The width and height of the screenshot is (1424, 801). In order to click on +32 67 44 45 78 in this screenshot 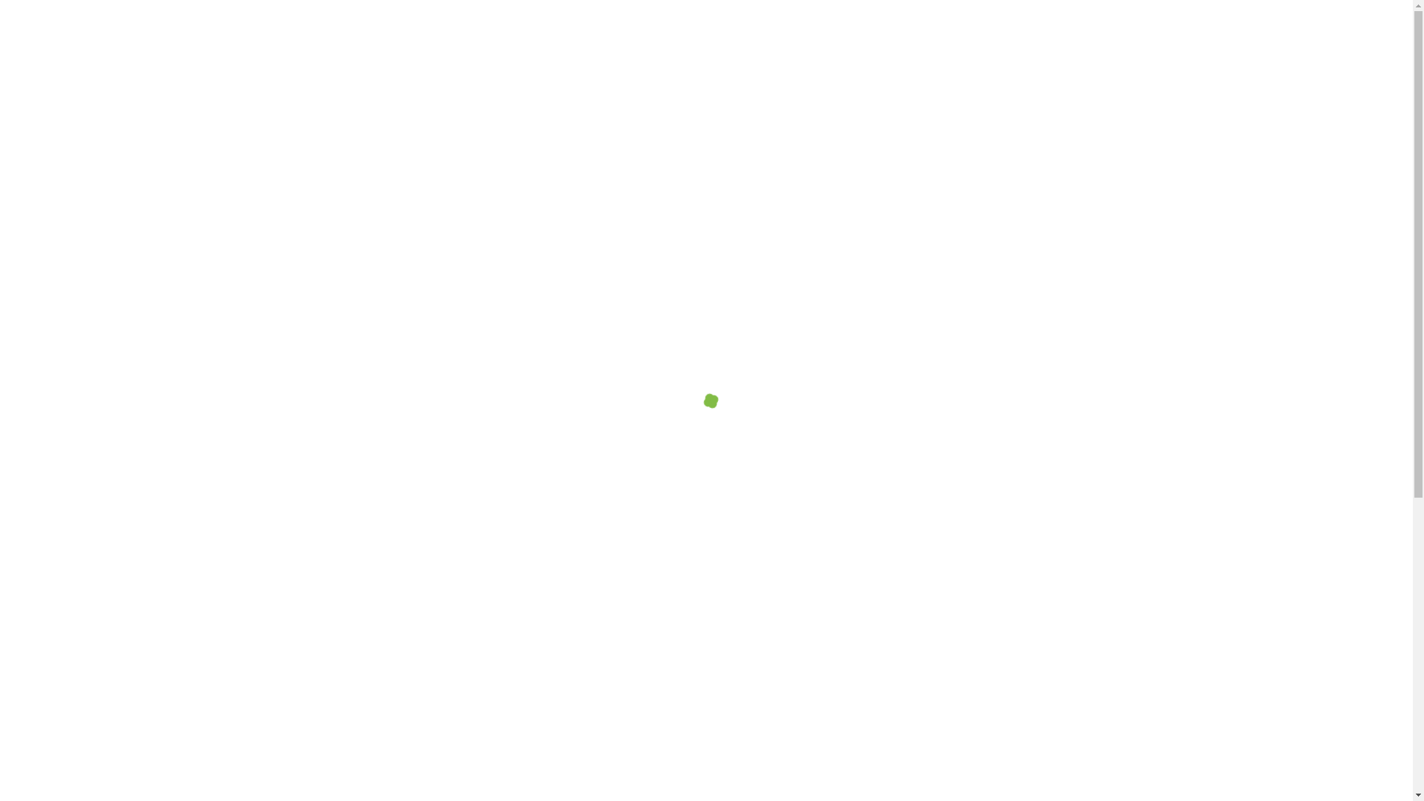, I will do `click(1058, 482)`.